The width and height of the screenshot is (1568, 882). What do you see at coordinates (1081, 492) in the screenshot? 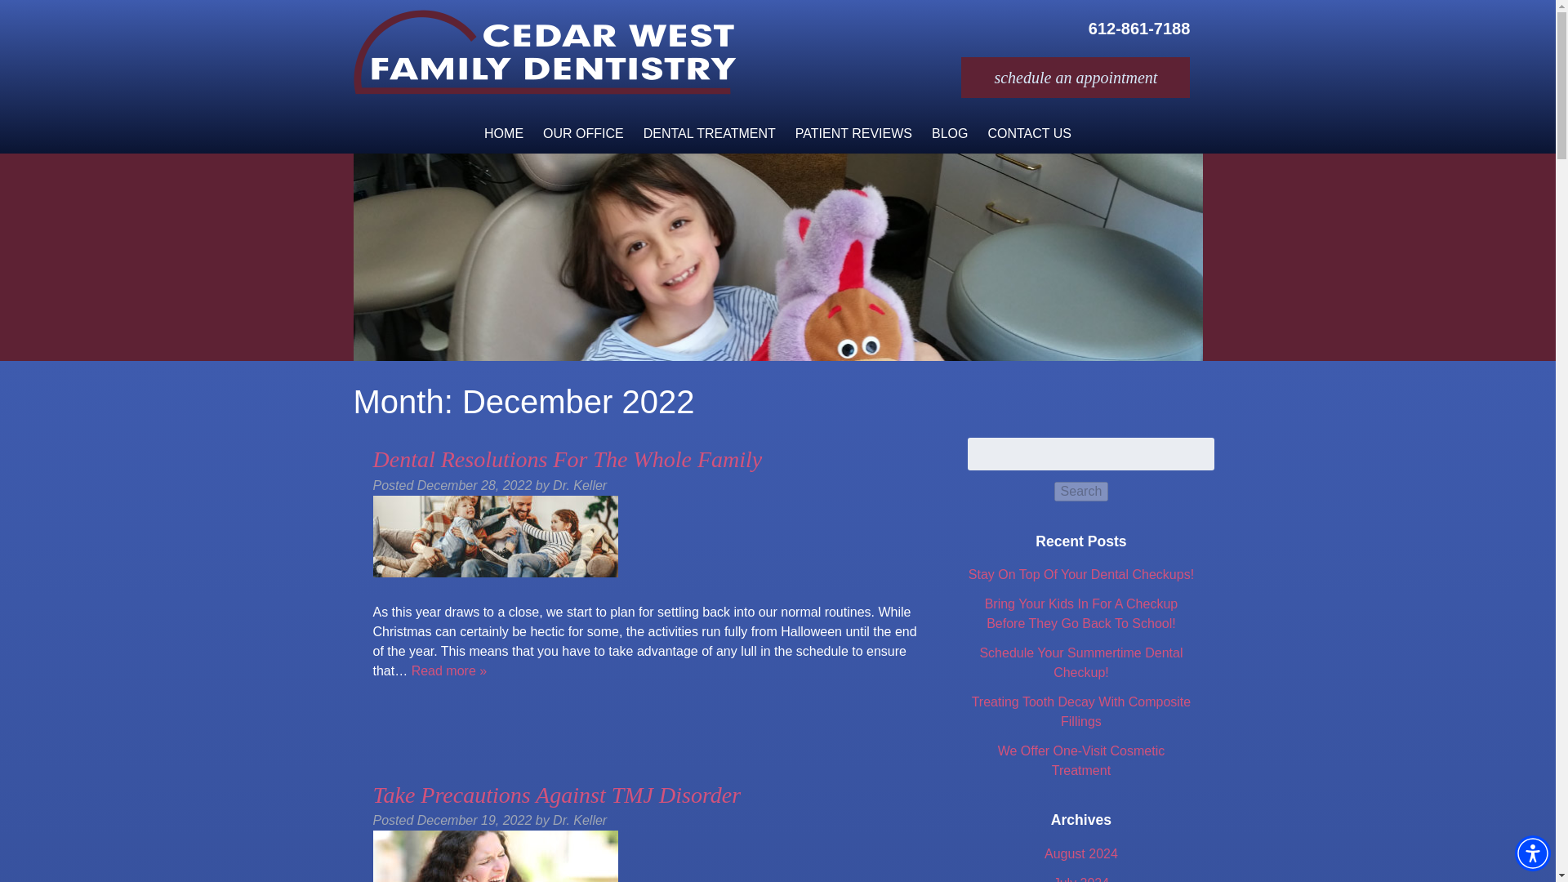
I see `Search` at bounding box center [1081, 492].